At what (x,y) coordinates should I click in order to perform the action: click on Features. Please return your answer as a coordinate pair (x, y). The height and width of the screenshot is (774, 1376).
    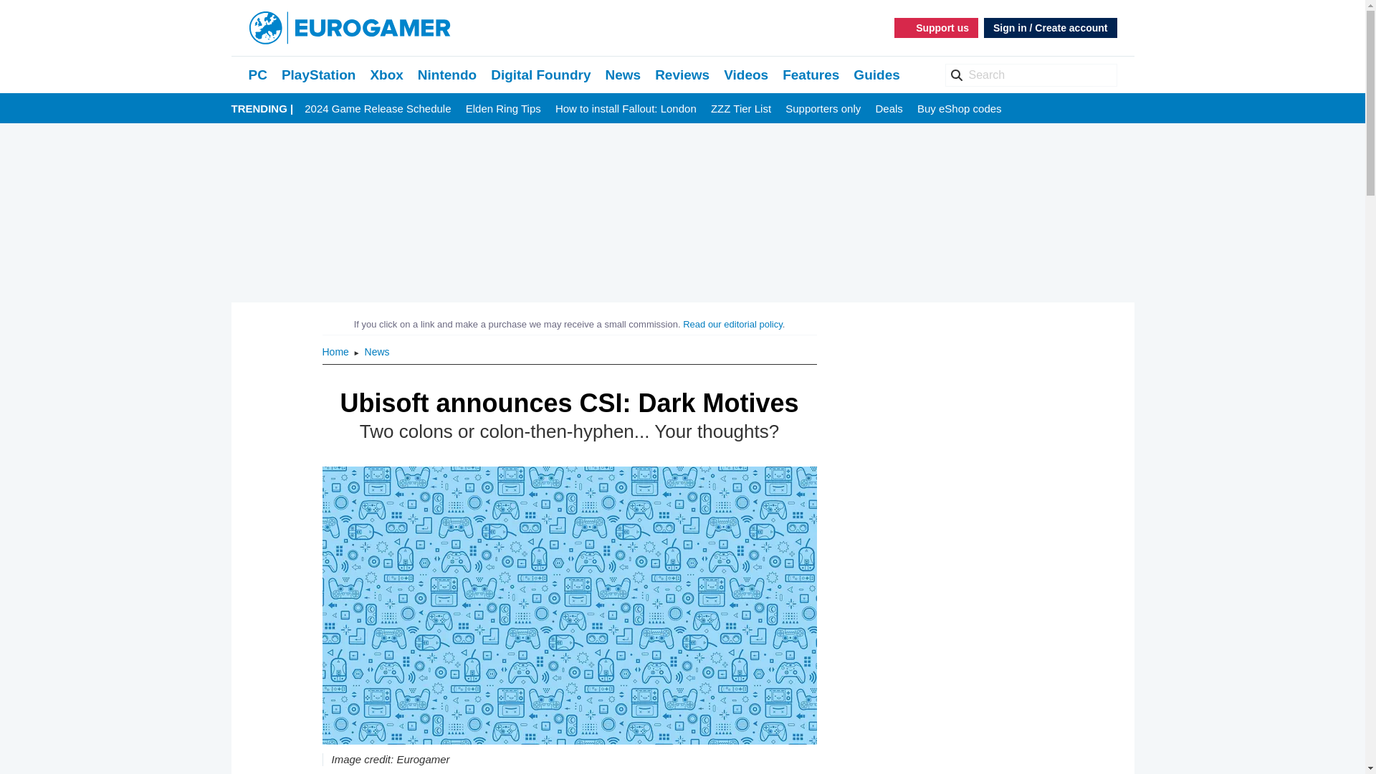
    Looking at the image, I should click on (811, 75).